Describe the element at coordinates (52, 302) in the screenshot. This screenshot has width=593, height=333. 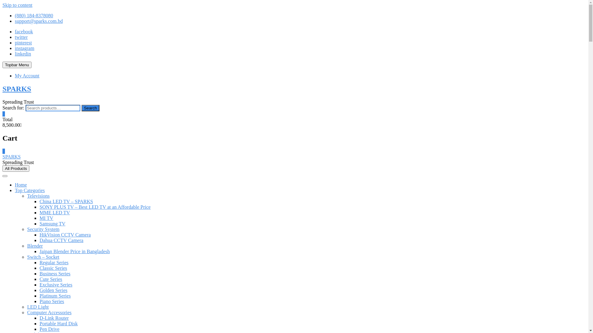
I see `Piano Series` at that location.